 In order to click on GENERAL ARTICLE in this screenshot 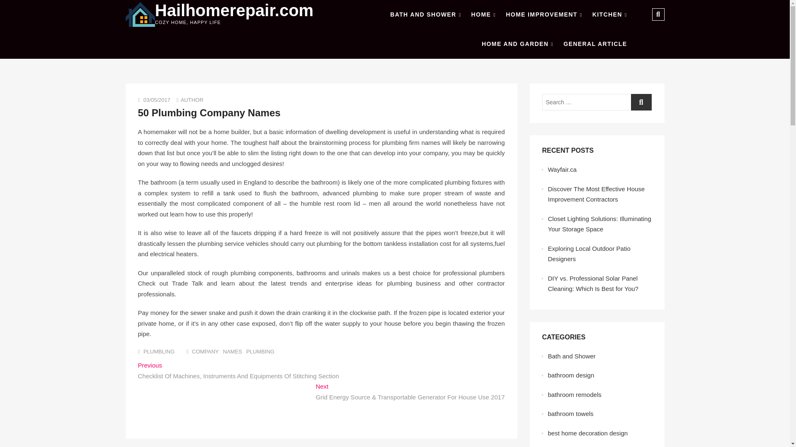, I will do `click(595, 44)`.